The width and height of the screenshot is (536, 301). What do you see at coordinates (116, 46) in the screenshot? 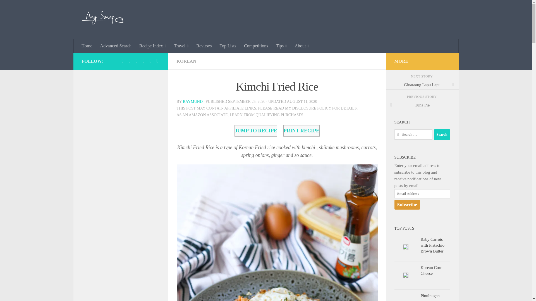
I see `Advanced Search` at bounding box center [116, 46].